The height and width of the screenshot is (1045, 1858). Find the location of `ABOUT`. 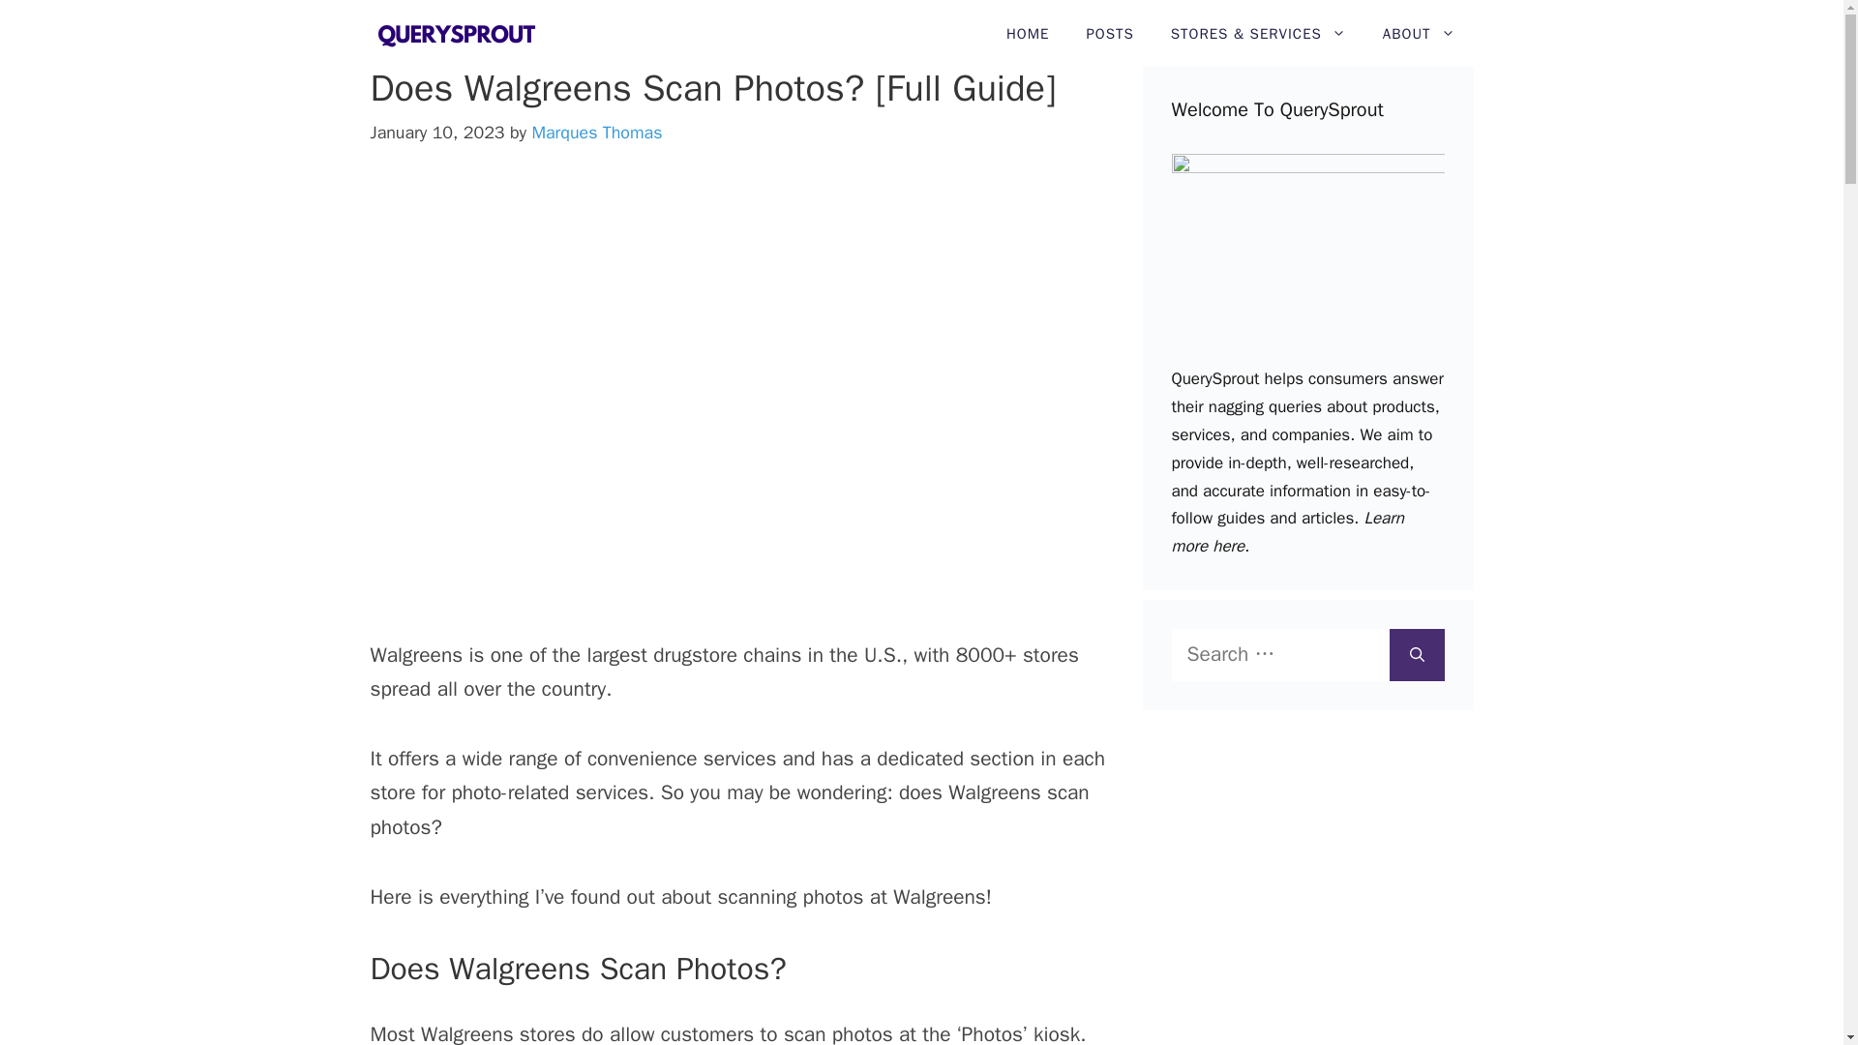

ABOUT is located at coordinates (1419, 34).